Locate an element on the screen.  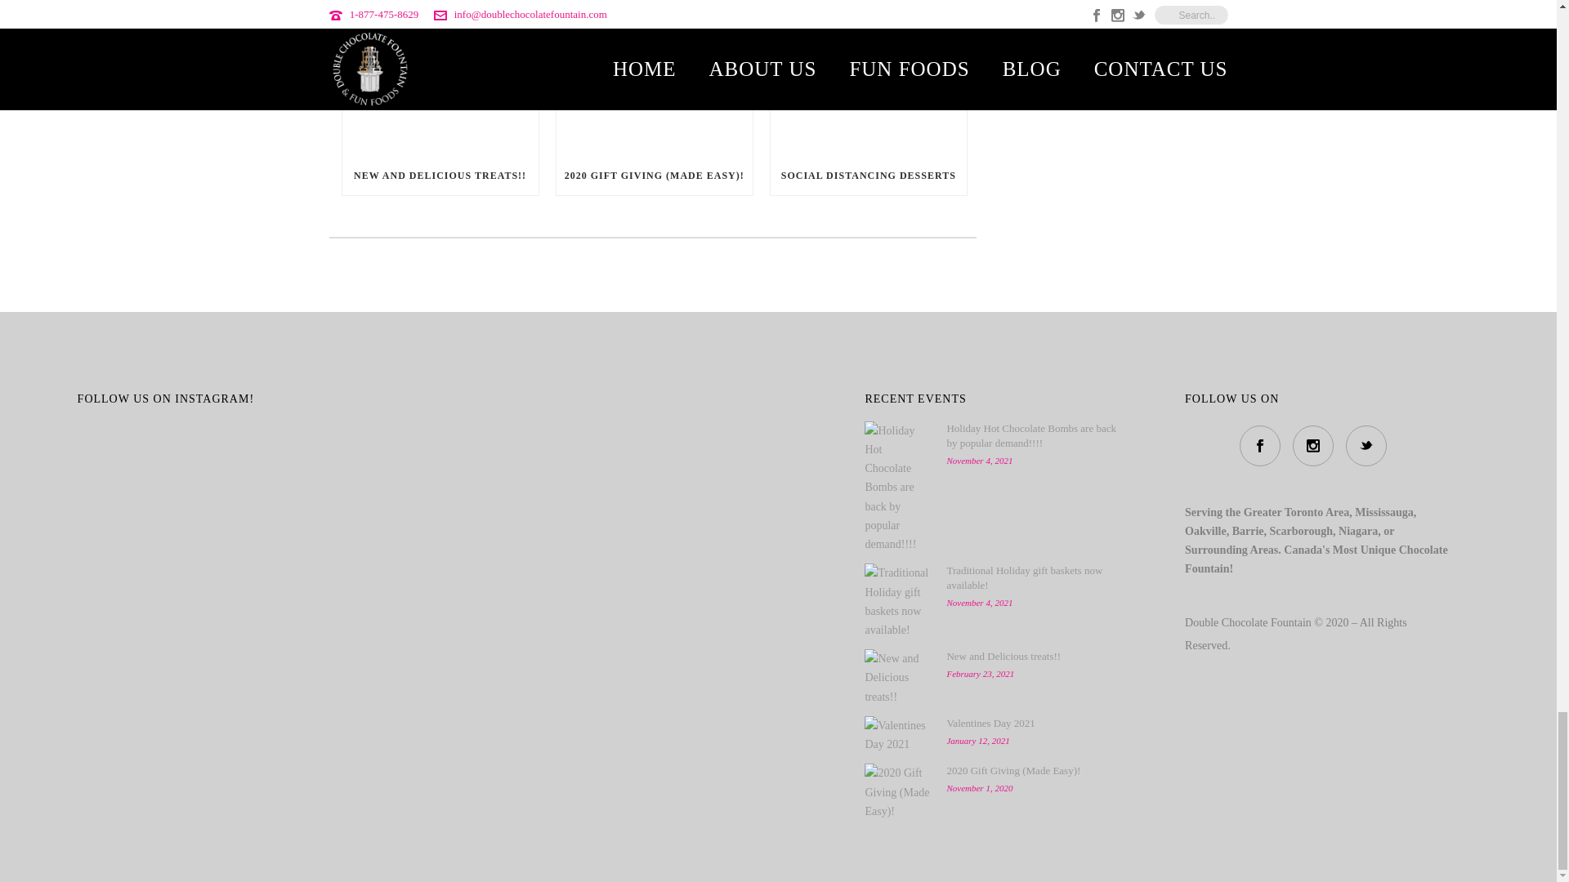
Follow Us on twitter is located at coordinates (1366, 446).